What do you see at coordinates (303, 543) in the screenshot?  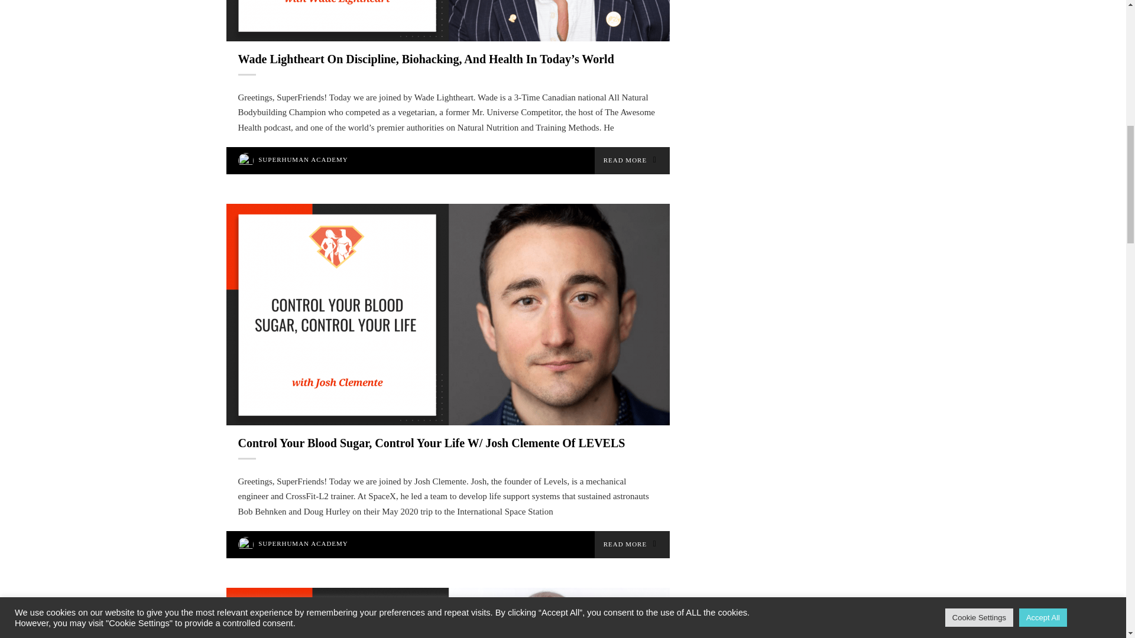 I see `View all posts by SuperHuman Academy` at bounding box center [303, 543].